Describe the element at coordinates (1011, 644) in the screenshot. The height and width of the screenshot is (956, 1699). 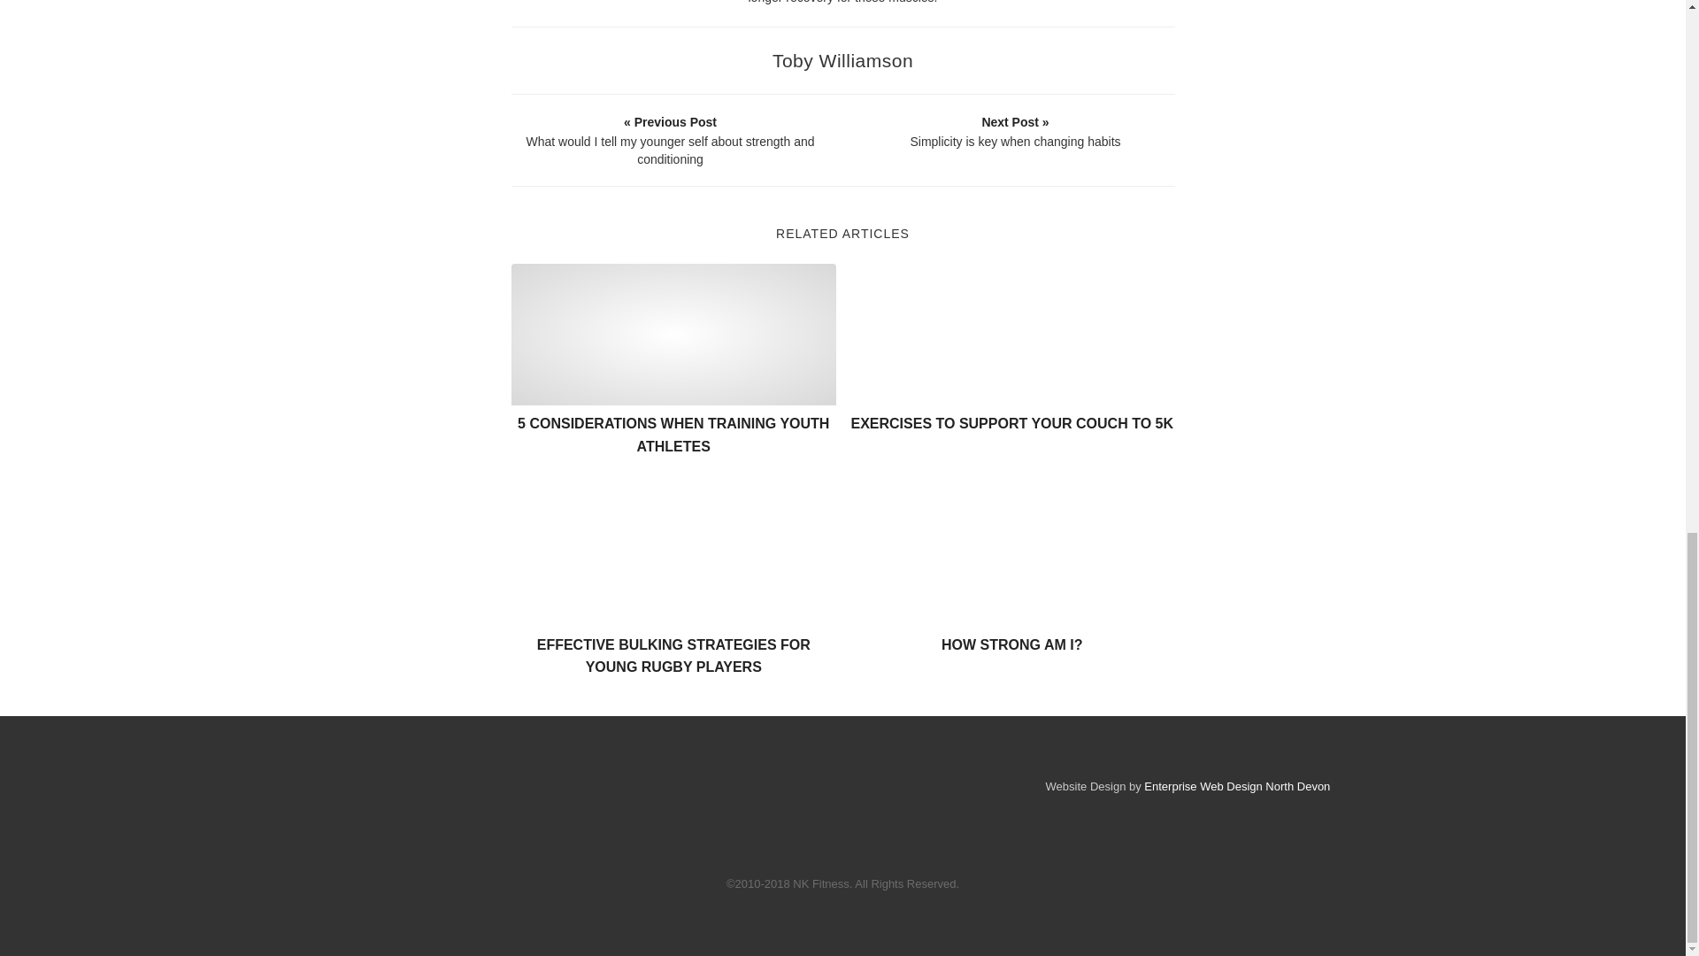
I see `HOW STRONG AM I?` at that location.